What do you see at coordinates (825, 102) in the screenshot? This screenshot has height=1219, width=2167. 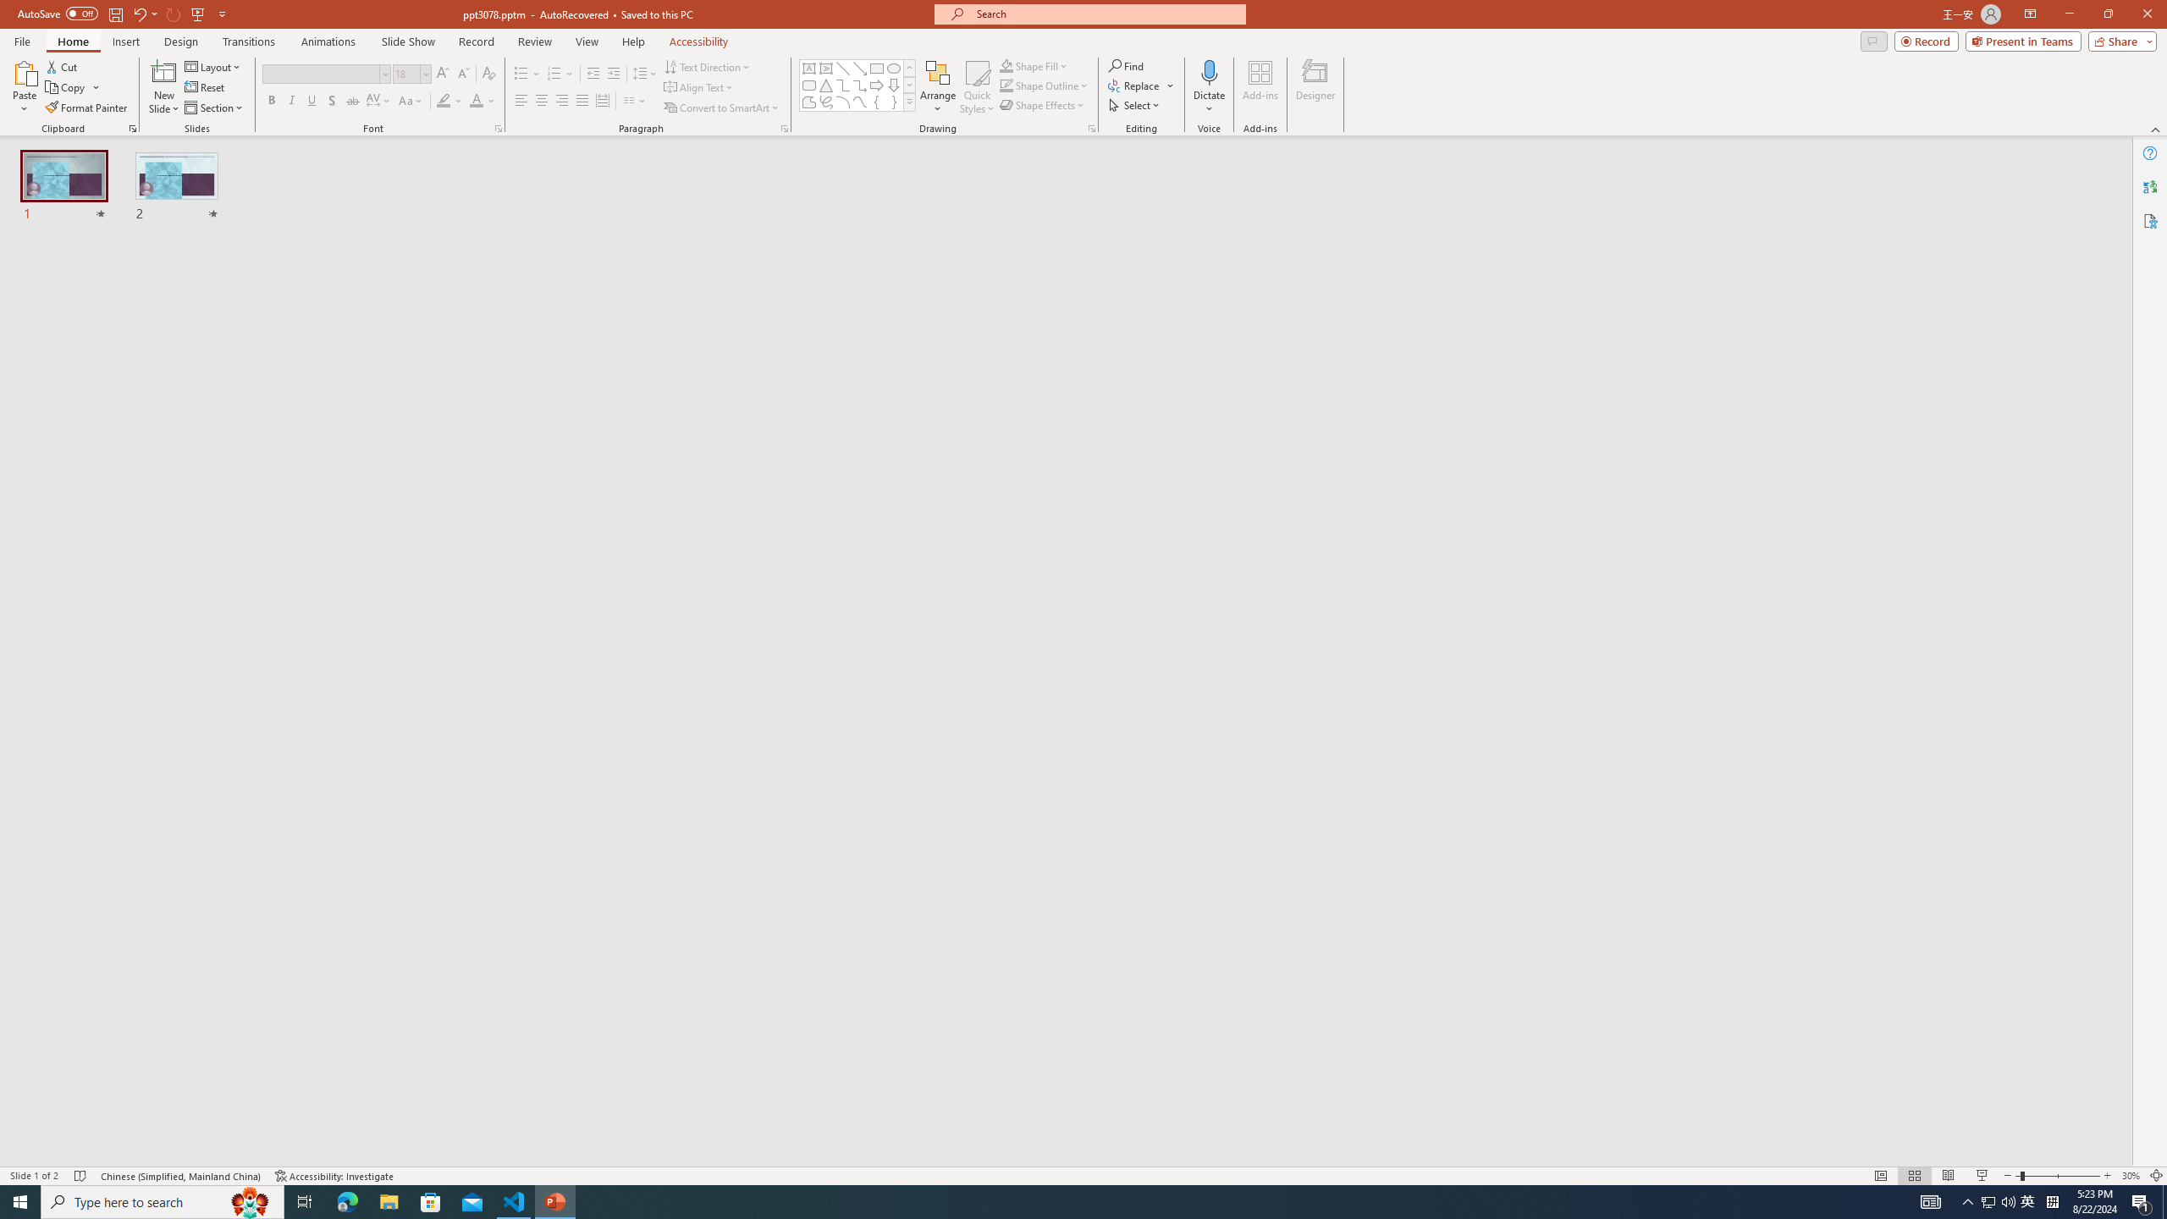 I see `Freeform: Scribble` at bounding box center [825, 102].